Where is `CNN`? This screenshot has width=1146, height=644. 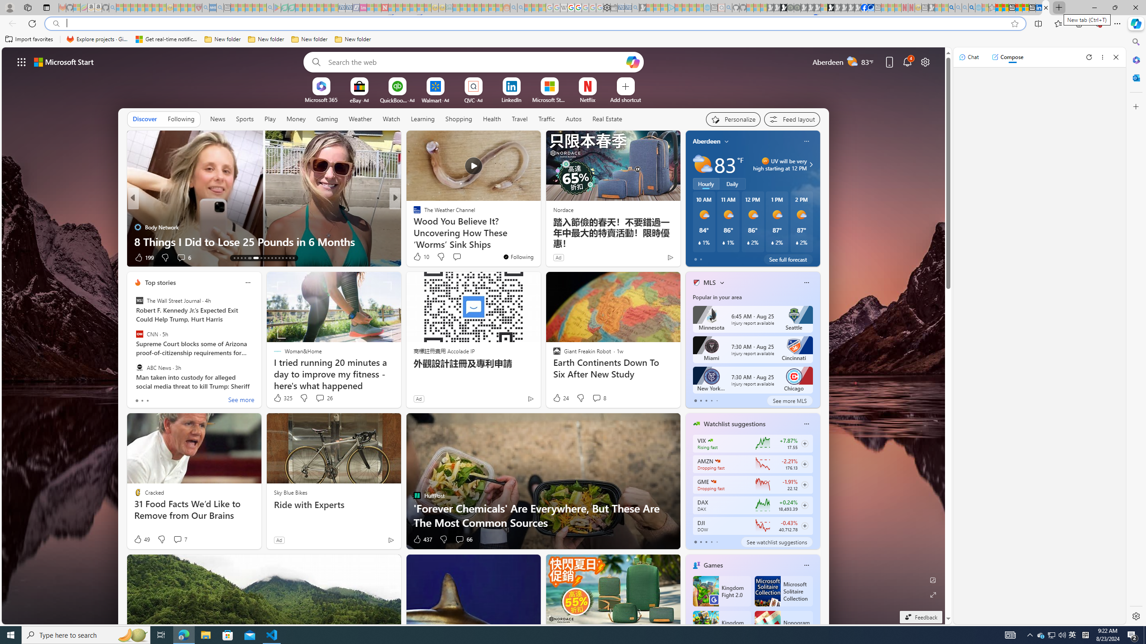 CNN is located at coordinates (139, 334).